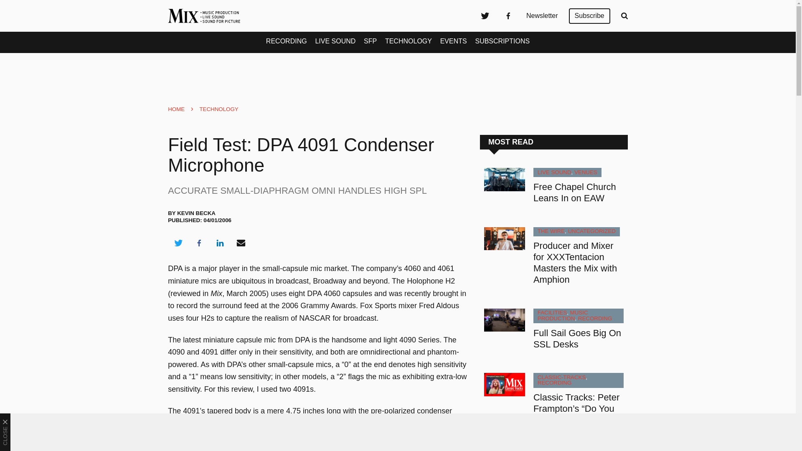  What do you see at coordinates (178, 243) in the screenshot?
I see `Share on Twitter` at bounding box center [178, 243].